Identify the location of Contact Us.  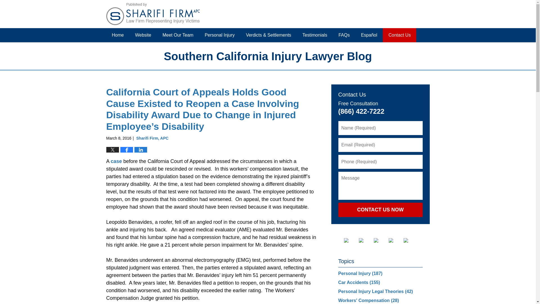
(399, 35).